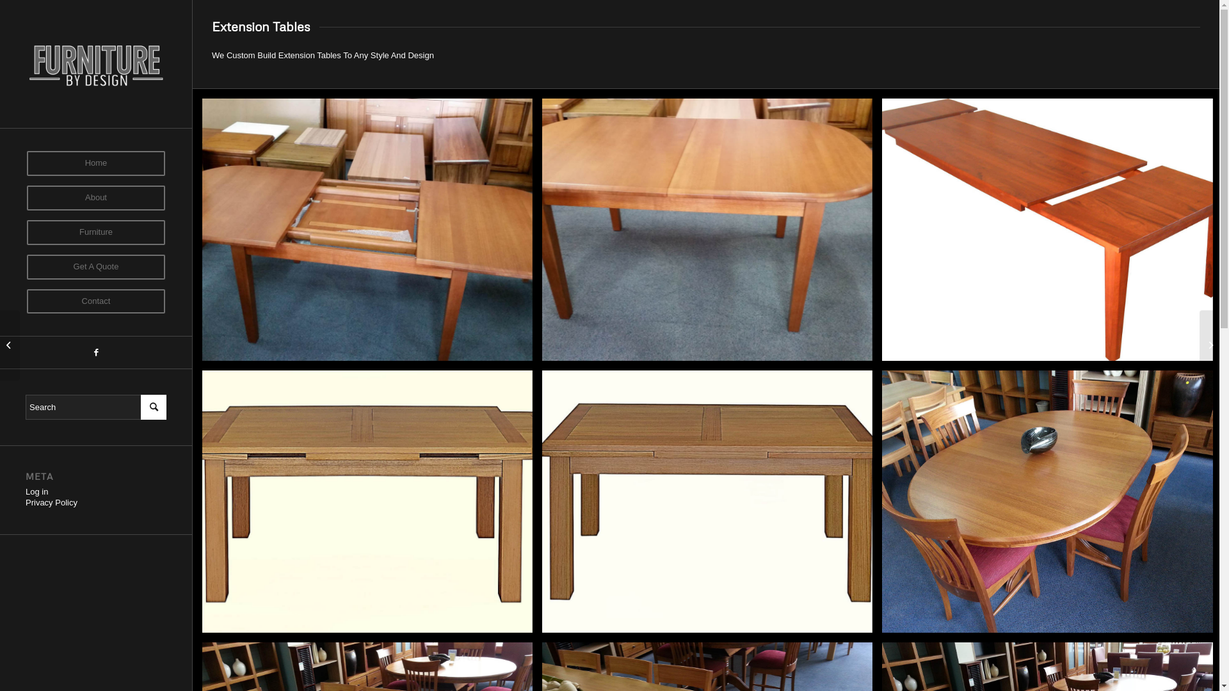 This screenshot has height=691, width=1229. Describe the element at coordinates (373, 234) in the screenshot. I see `Oval Extension Open` at that location.